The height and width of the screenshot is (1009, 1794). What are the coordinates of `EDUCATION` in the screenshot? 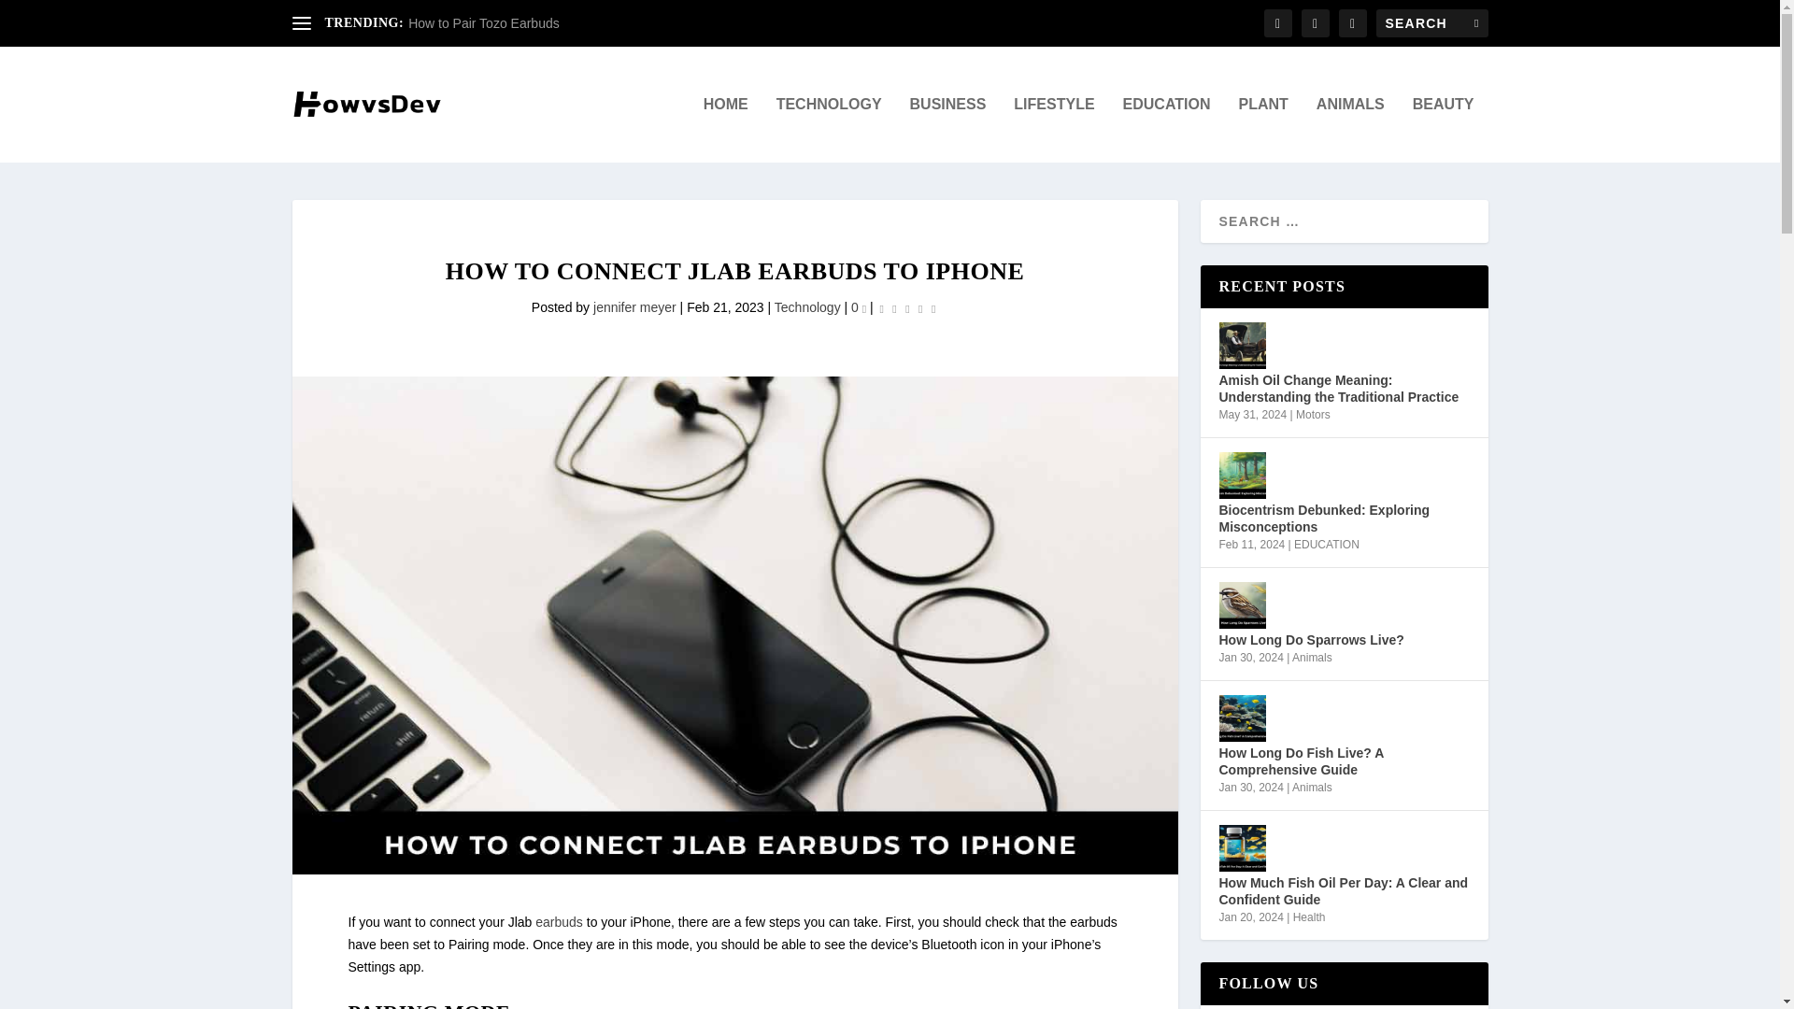 It's located at (1166, 129).